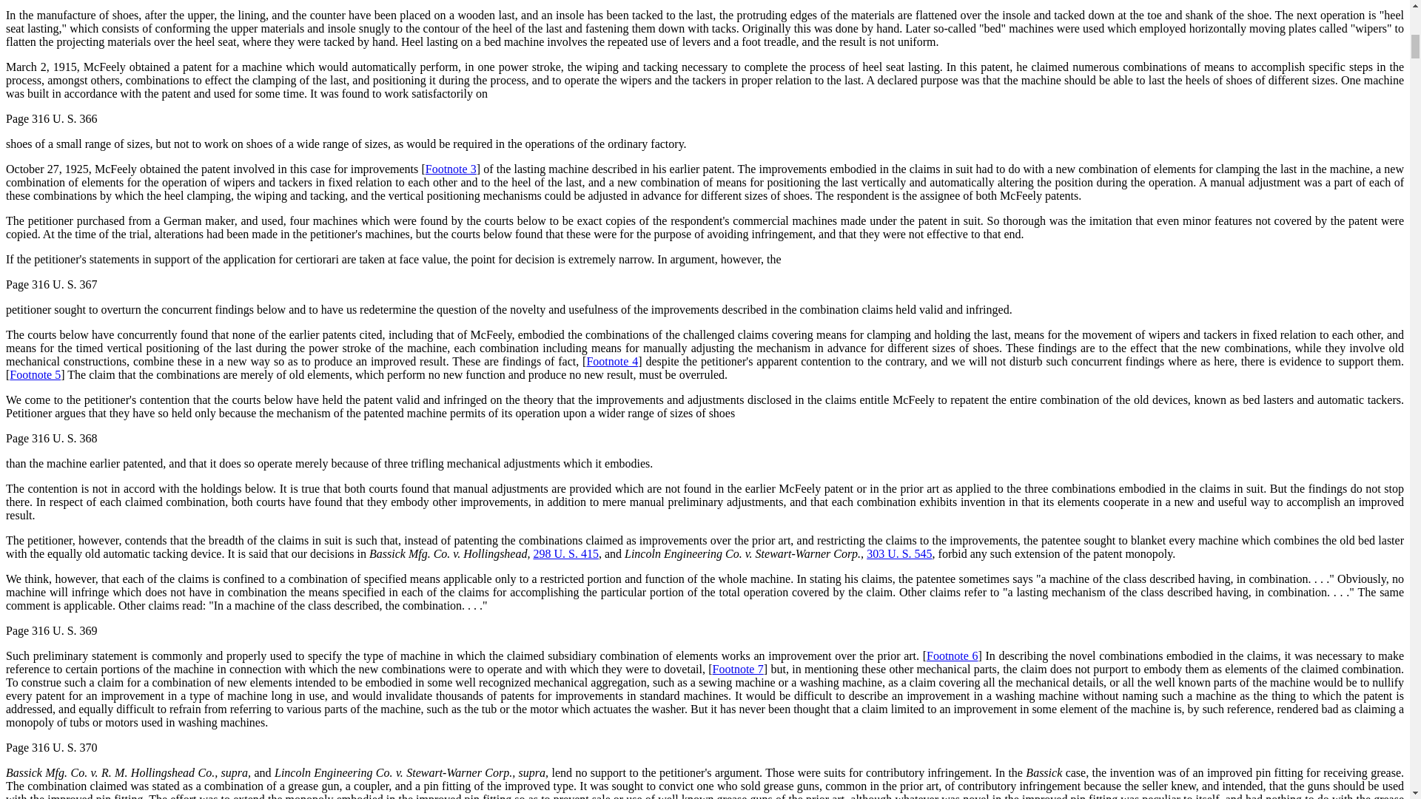  What do you see at coordinates (52, 747) in the screenshot?
I see `Page 316 U. S. 370` at bounding box center [52, 747].